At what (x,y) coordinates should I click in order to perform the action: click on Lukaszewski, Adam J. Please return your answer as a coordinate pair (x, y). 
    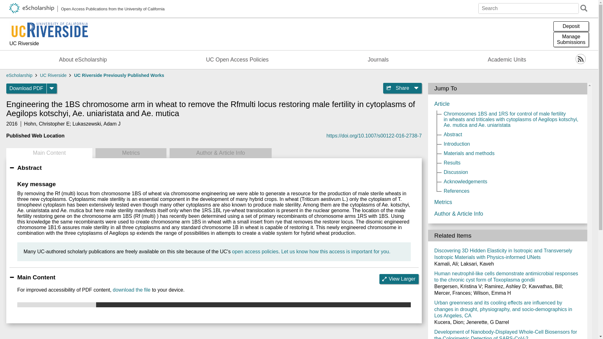
    Looking at the image, I should click on (96, 124).